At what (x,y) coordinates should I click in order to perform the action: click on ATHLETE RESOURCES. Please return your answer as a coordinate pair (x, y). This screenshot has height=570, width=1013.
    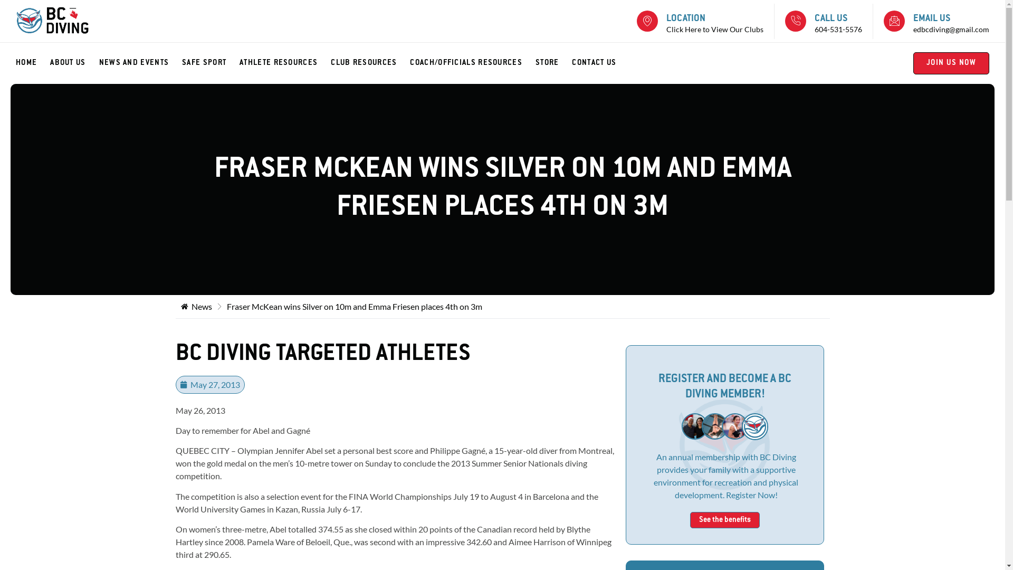
    Looking at the image, I should click on (285, 63).